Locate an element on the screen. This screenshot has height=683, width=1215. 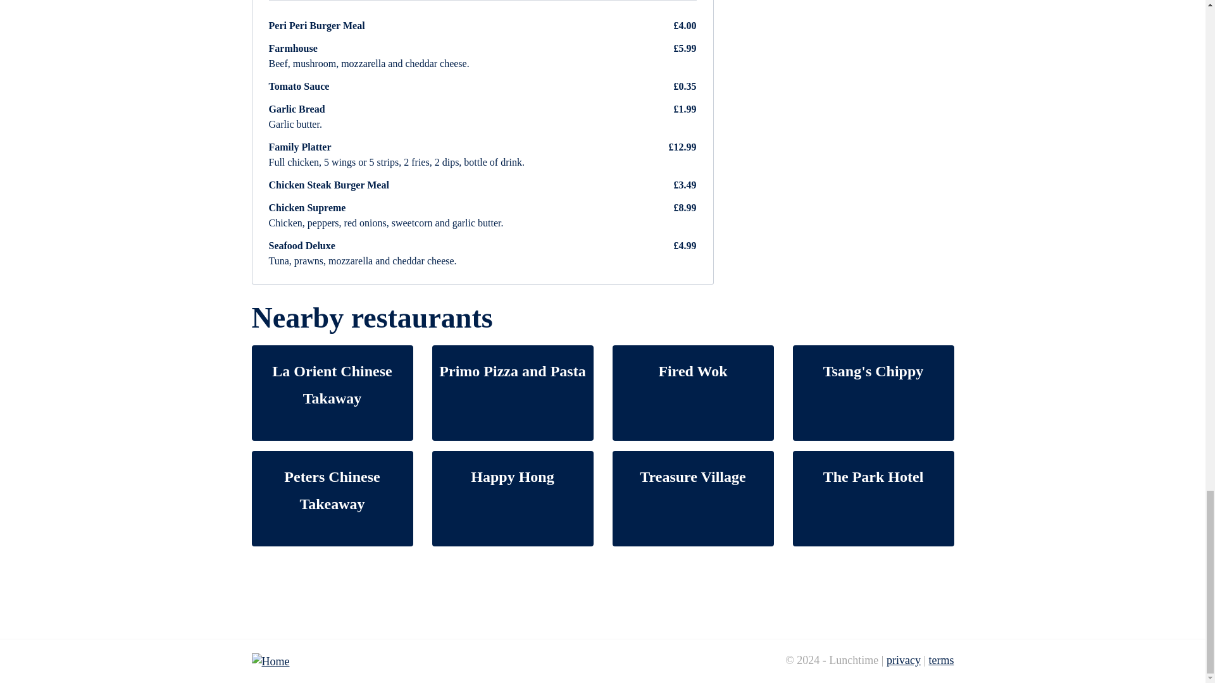
The Park Hotel is located at coordinates (873, 498).